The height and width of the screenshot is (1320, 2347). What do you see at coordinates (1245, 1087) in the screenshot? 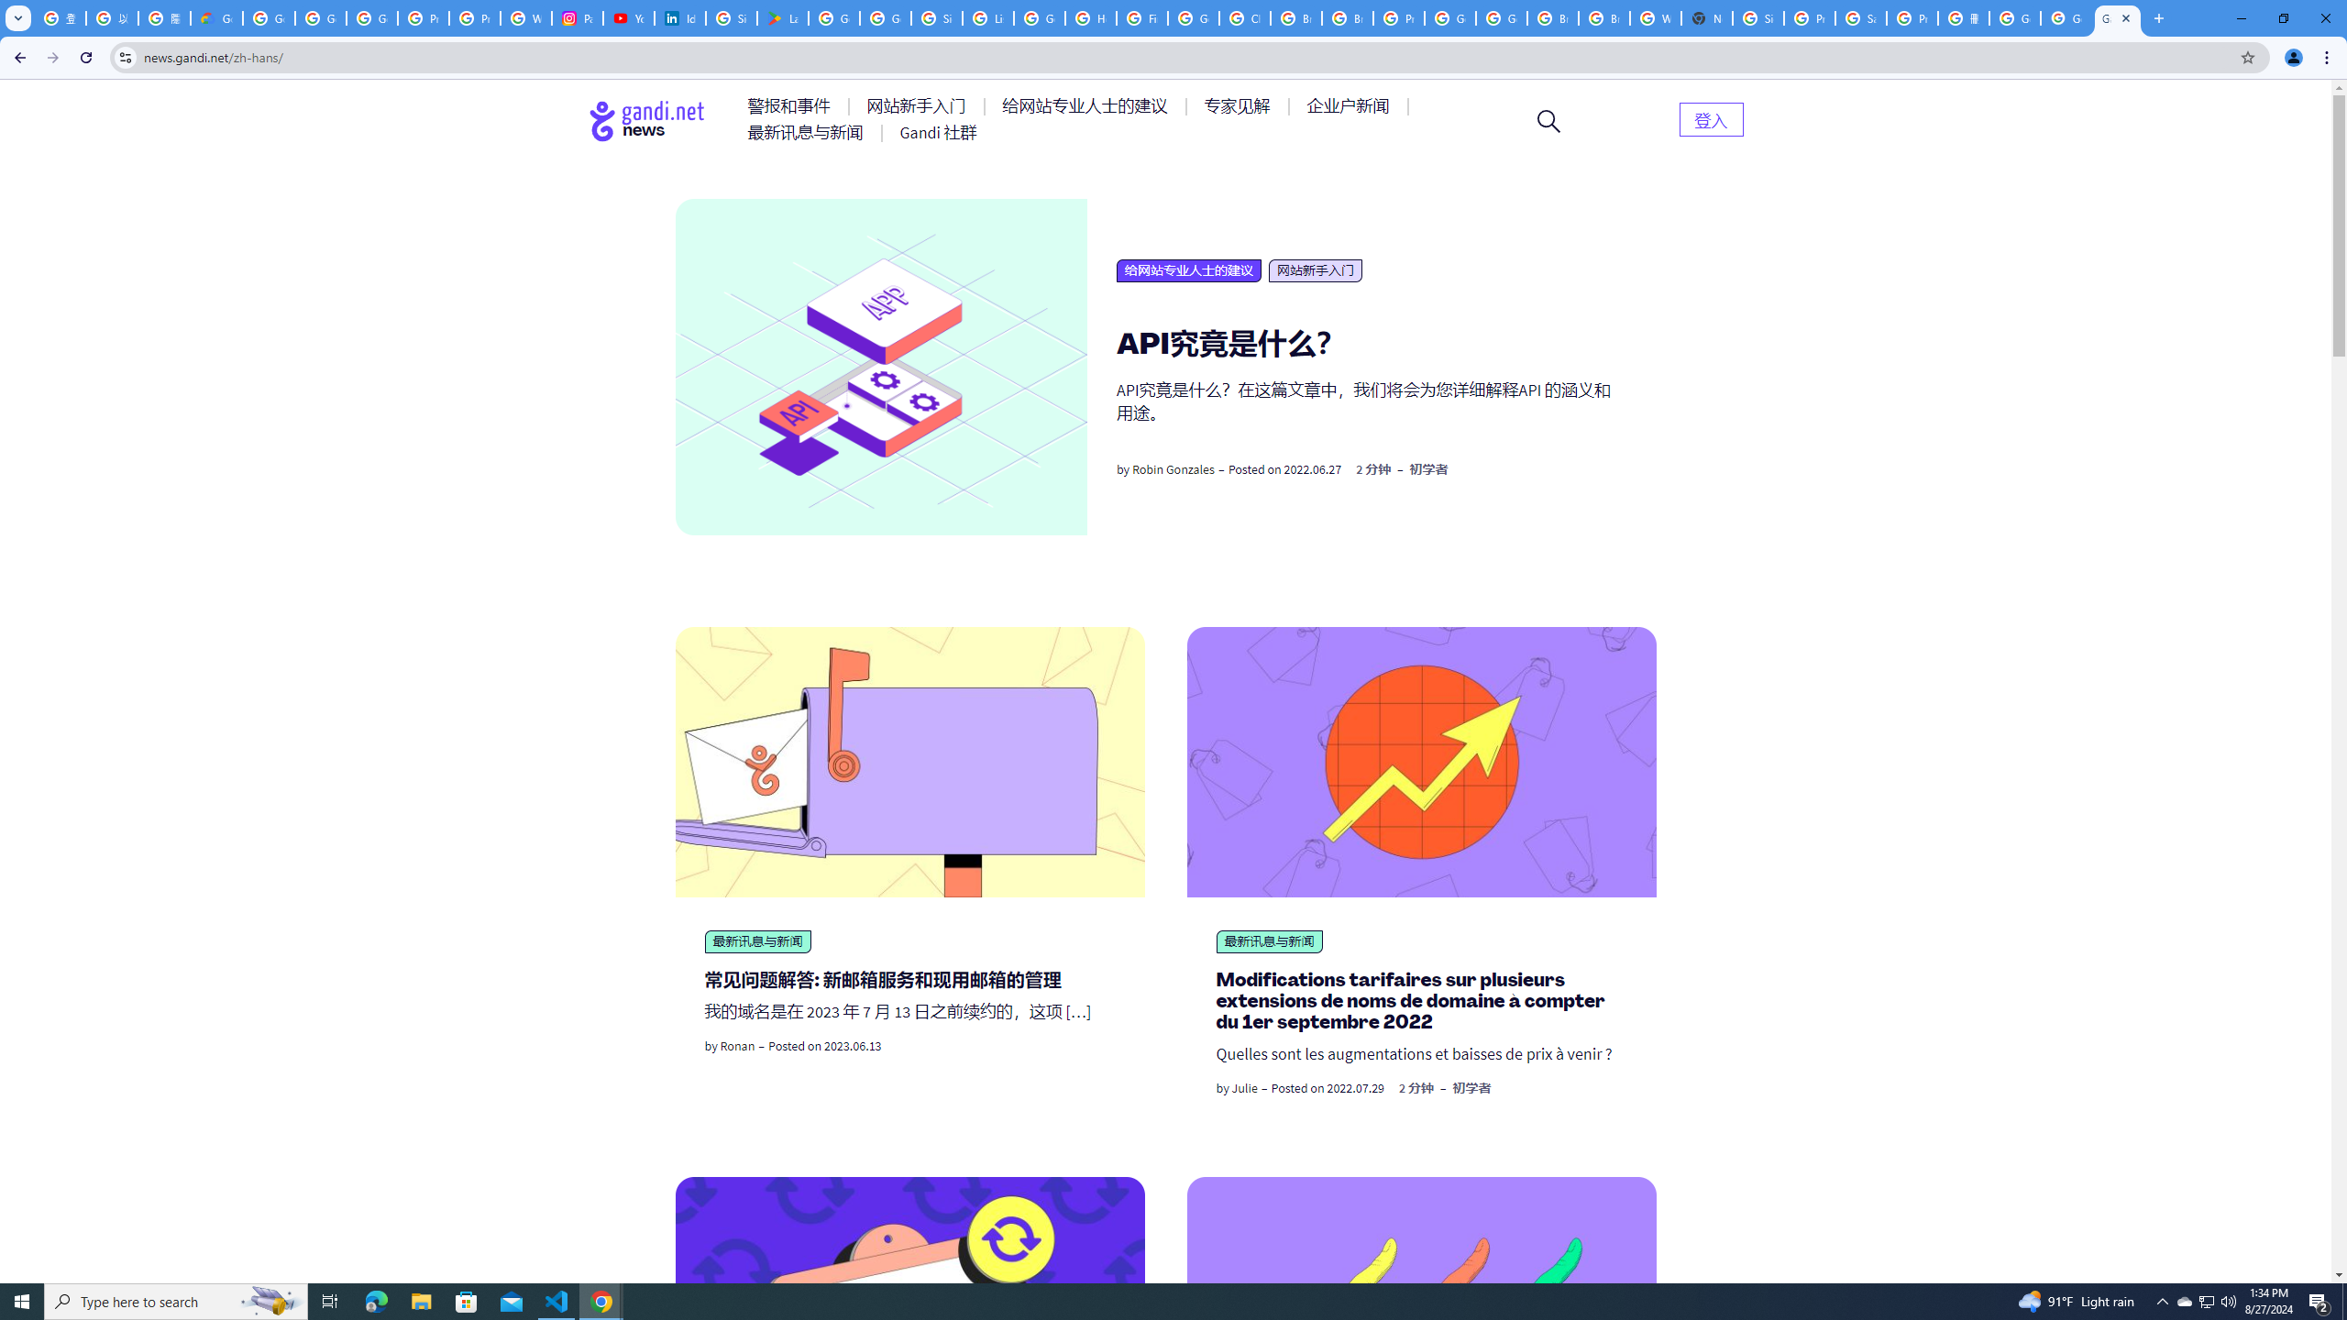
I see `Julie` at bounding box center [1245, 1087].